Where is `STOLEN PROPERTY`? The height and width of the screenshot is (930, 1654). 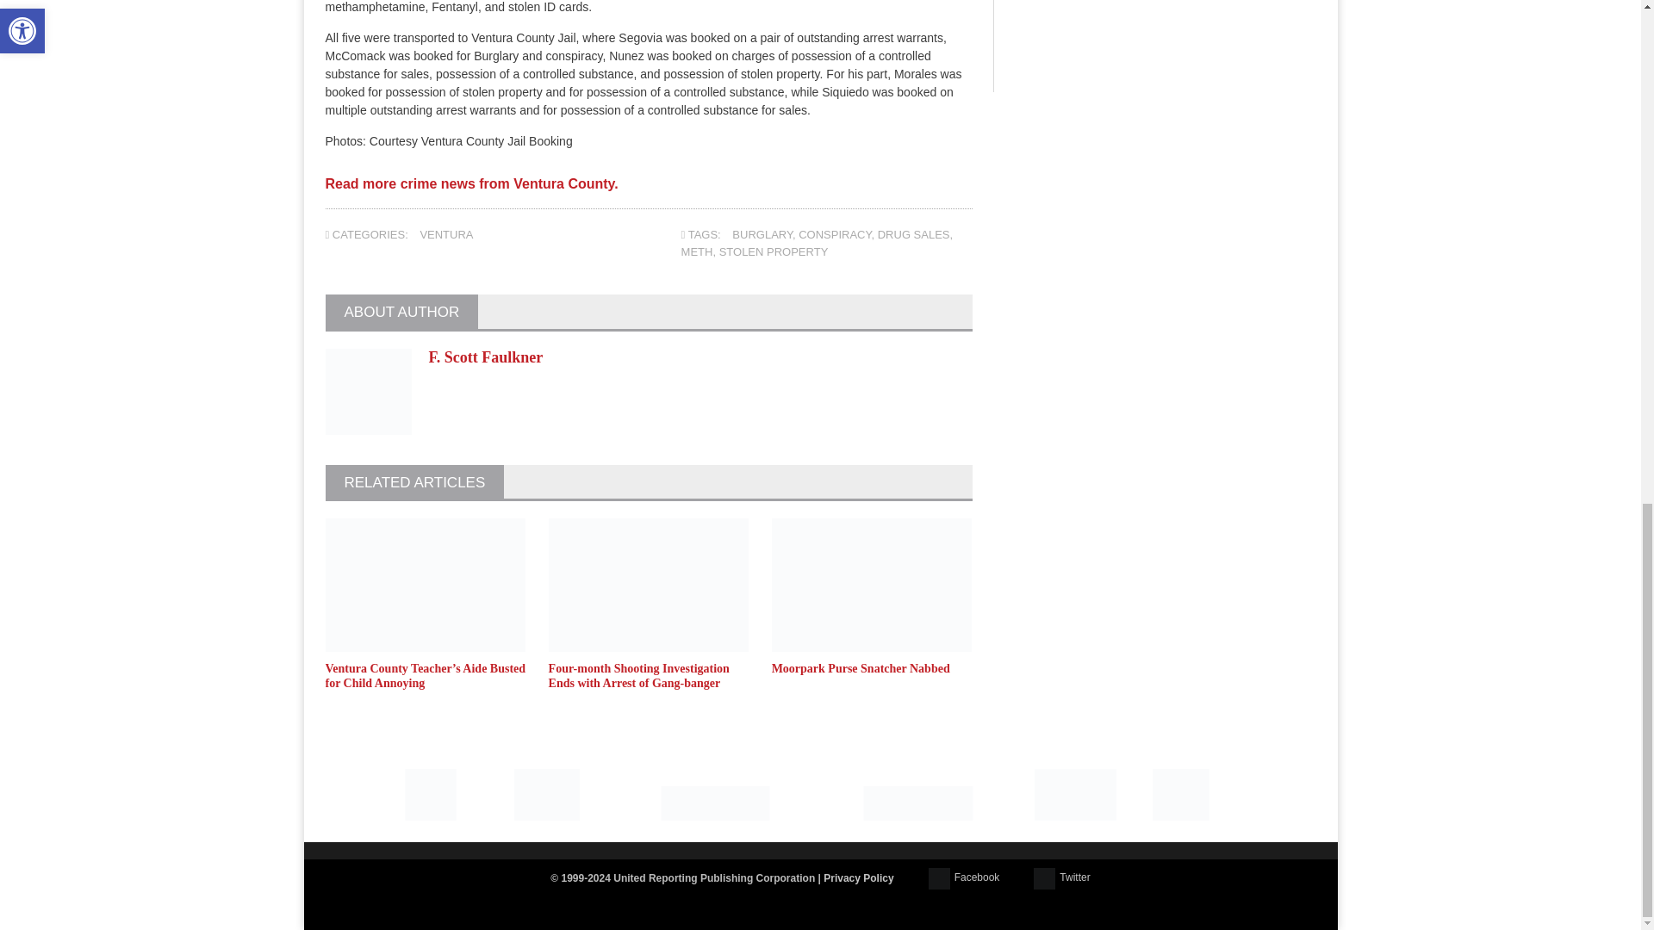
STOLEN PROPERTY is located at coordinates (774, 251).